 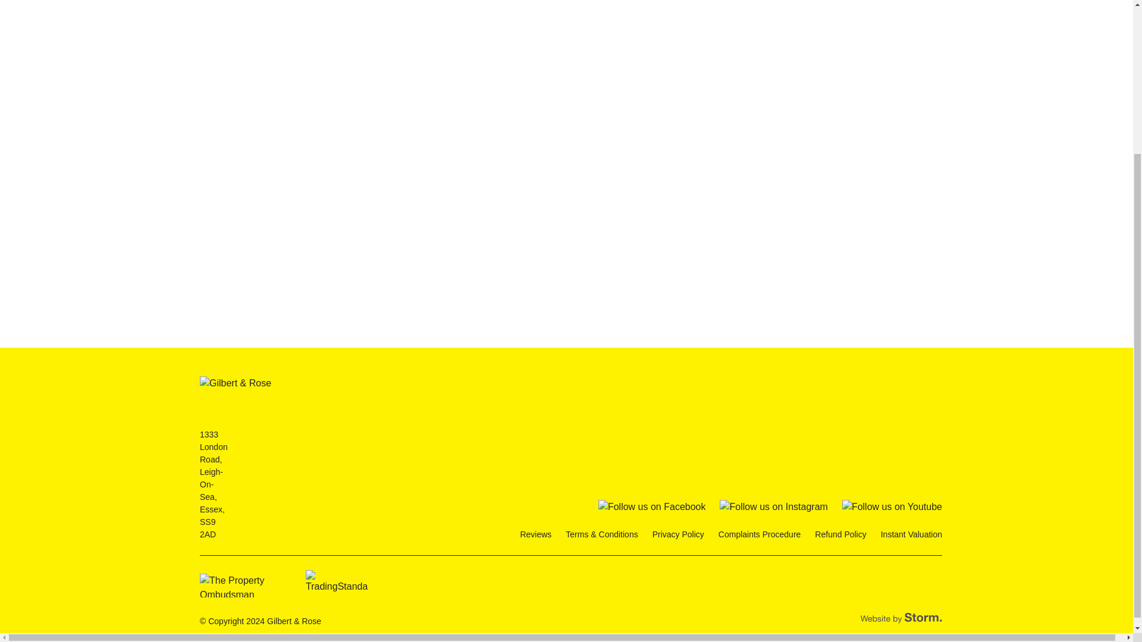 I want to click on Privacy Policy, so click(x=678, y=534).